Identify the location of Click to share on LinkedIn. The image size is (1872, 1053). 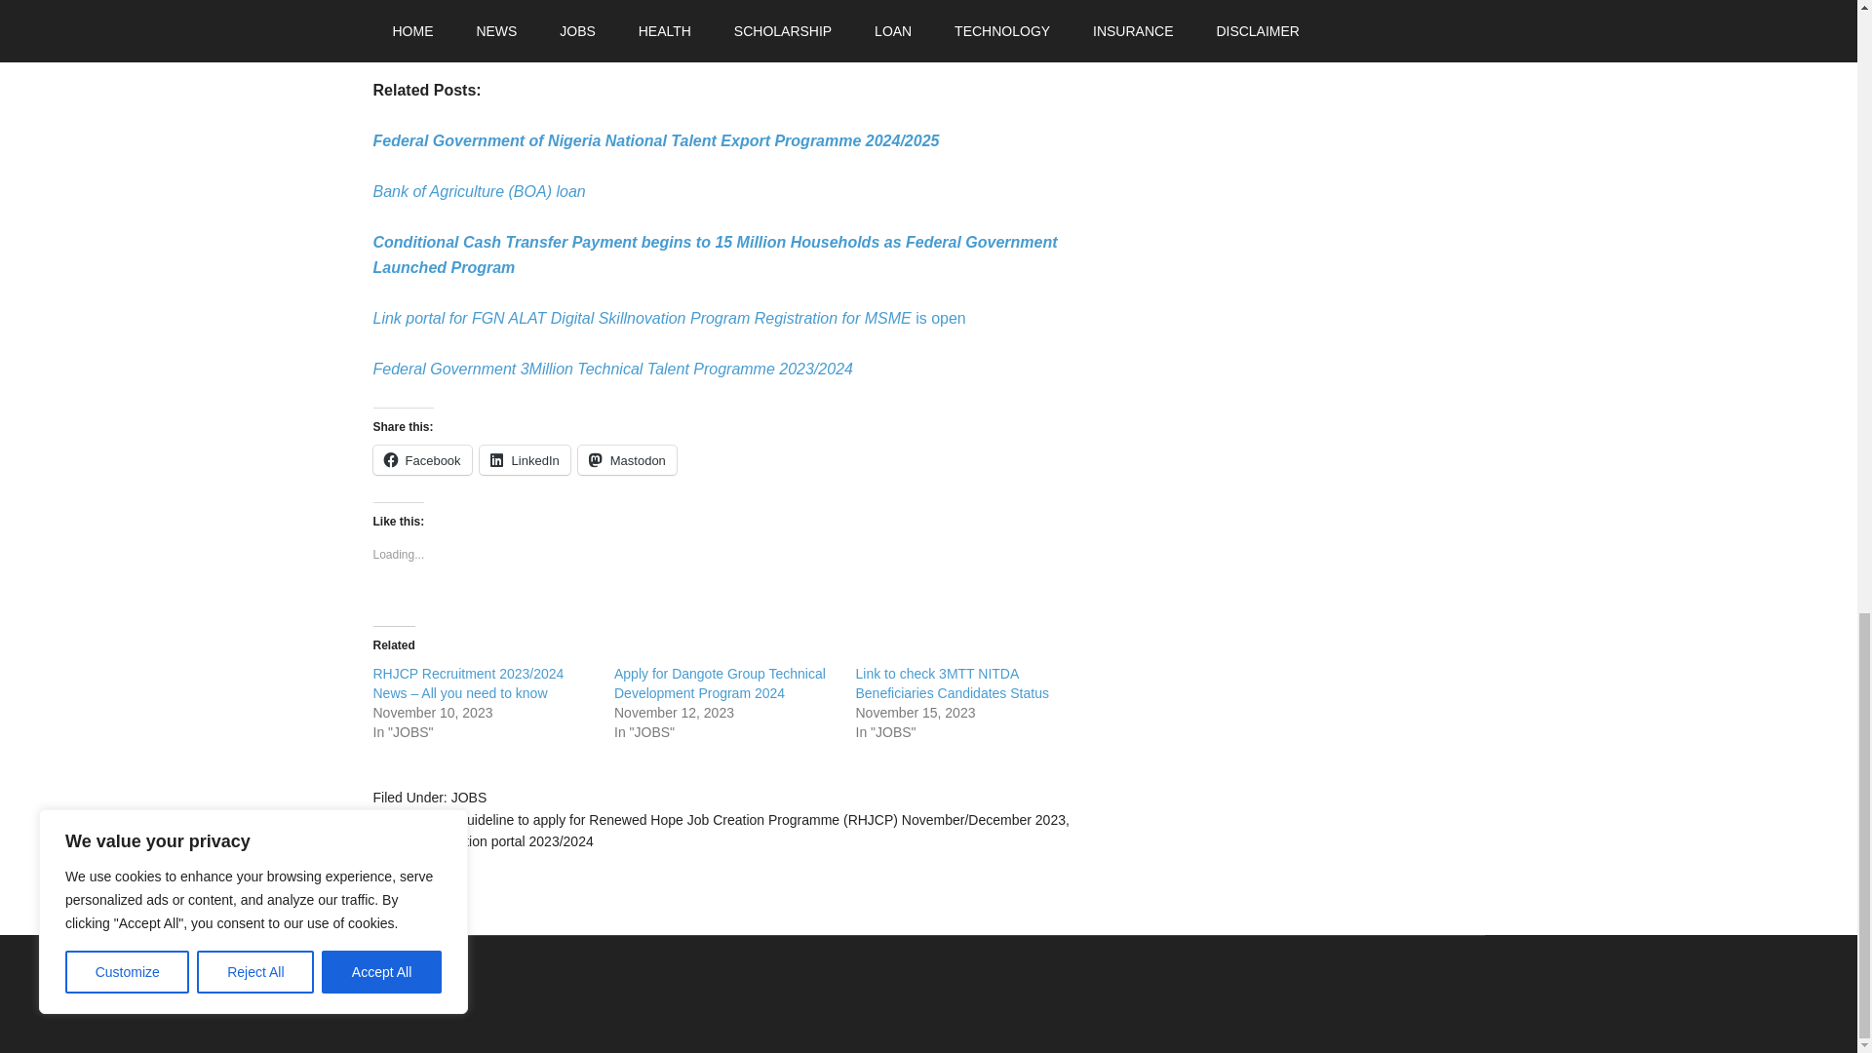
(525, 460).